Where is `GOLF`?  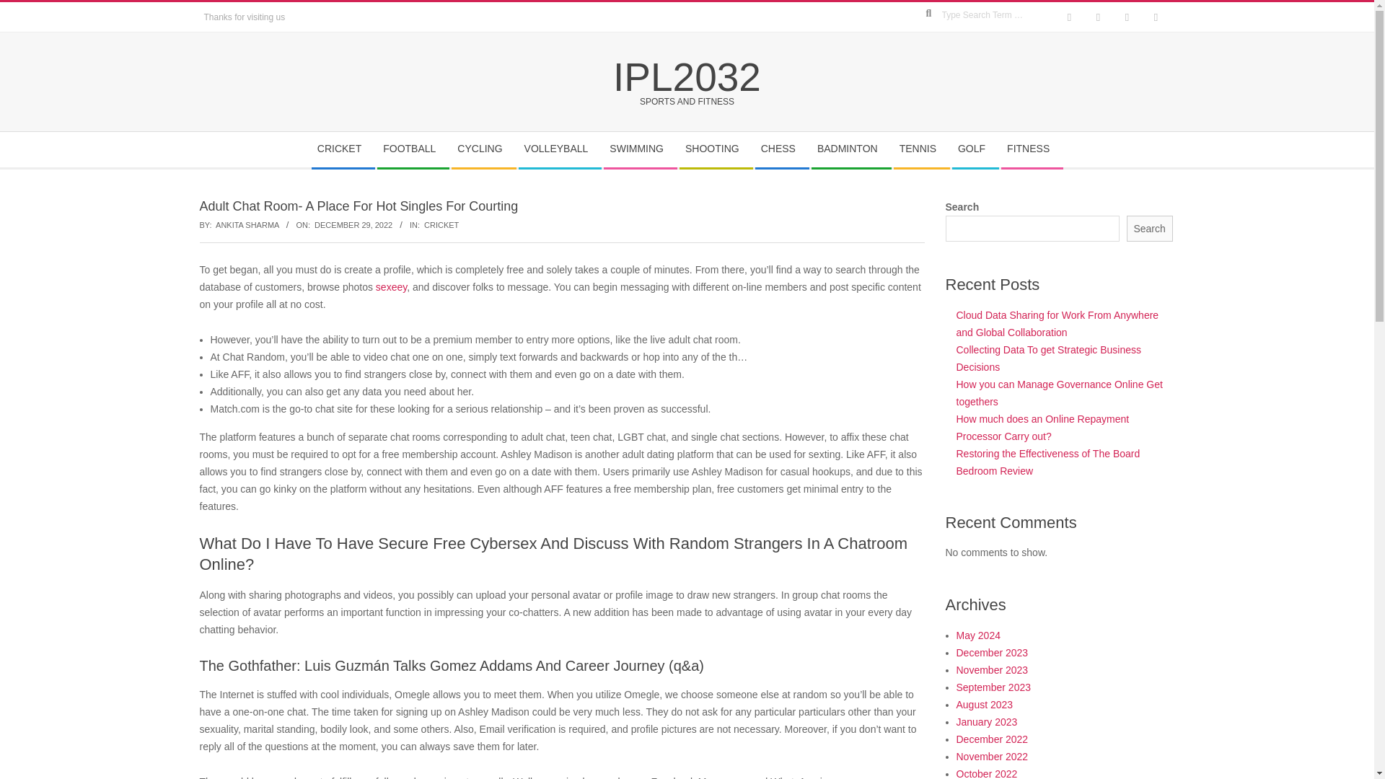
GOLF is located at coordinates (975, 149).